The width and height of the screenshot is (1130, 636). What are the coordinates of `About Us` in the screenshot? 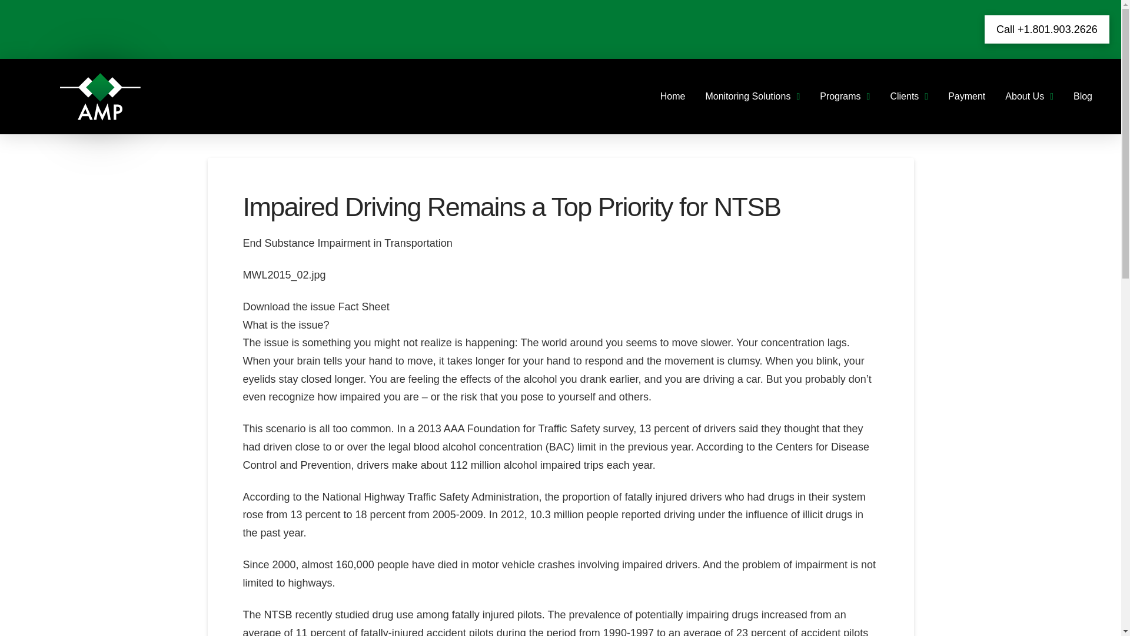 It's located at (1029, 97).